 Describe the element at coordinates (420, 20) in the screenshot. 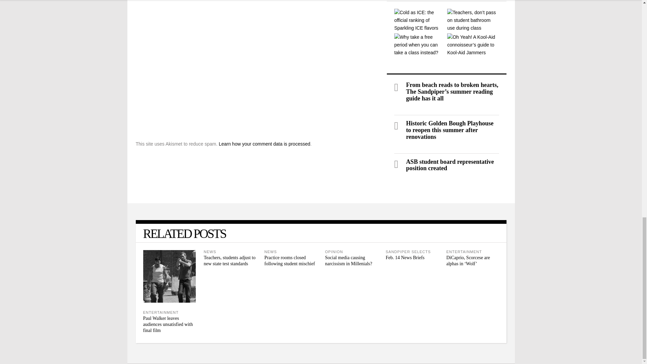

I see `Cold as ICE: the official ranking of Sparkling ICE flavors` at that location.